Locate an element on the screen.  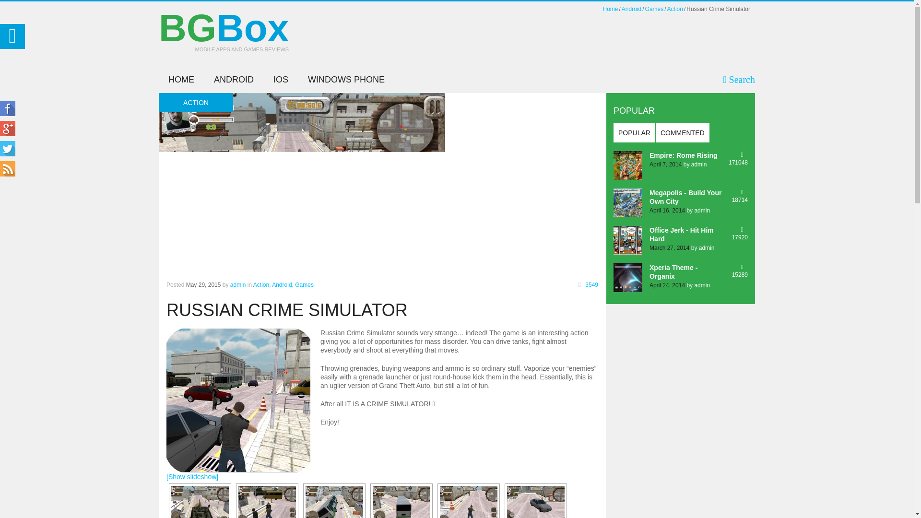
Russian Crime Simulator is located at coordinates (334, 502).